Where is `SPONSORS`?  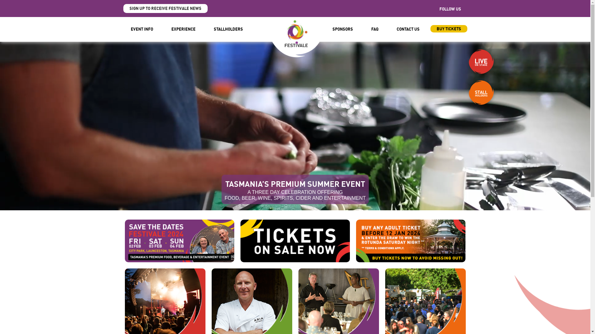 SPONSORS is located at coordinates (343, 29).